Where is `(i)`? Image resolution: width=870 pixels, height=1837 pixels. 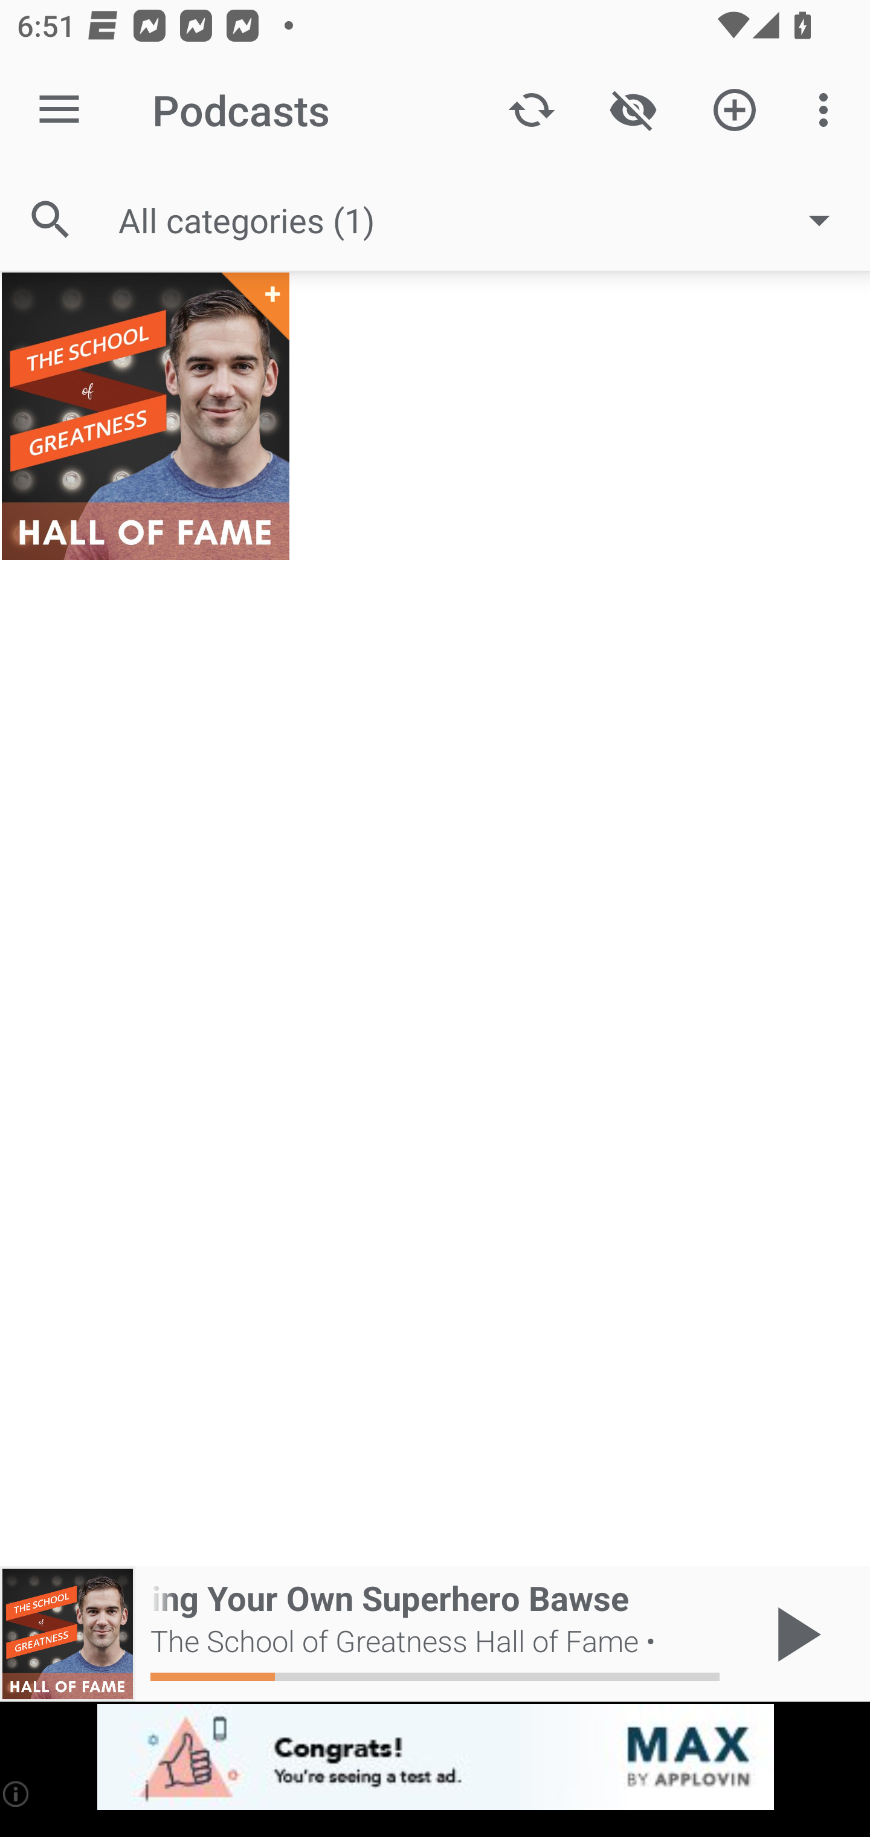
(i) is located at coordinates (17, 1793).